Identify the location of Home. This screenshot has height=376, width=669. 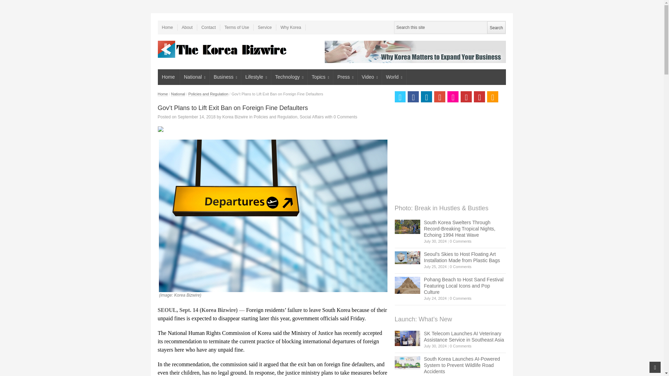
(168, 77).